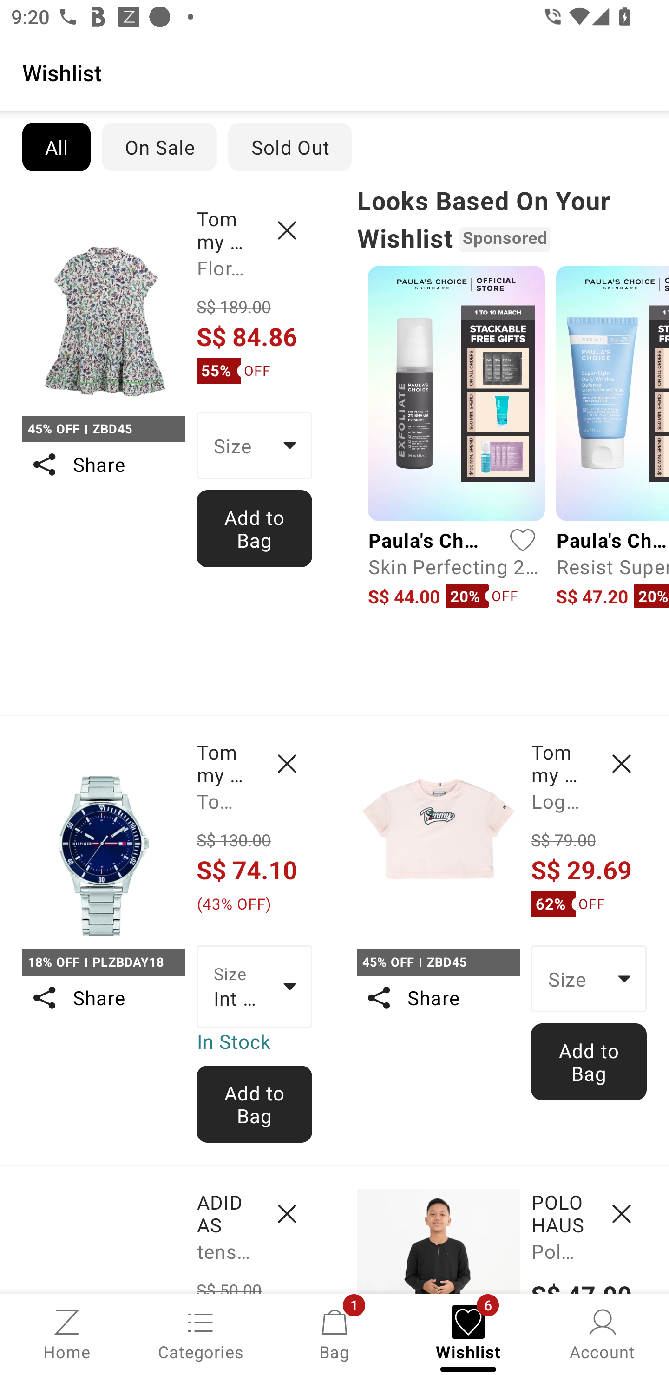  I want to click on Share, so click(438, 997).